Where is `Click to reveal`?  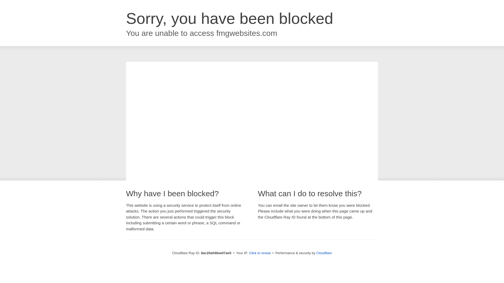 Click to reveal is located at coordinates (260, 253).